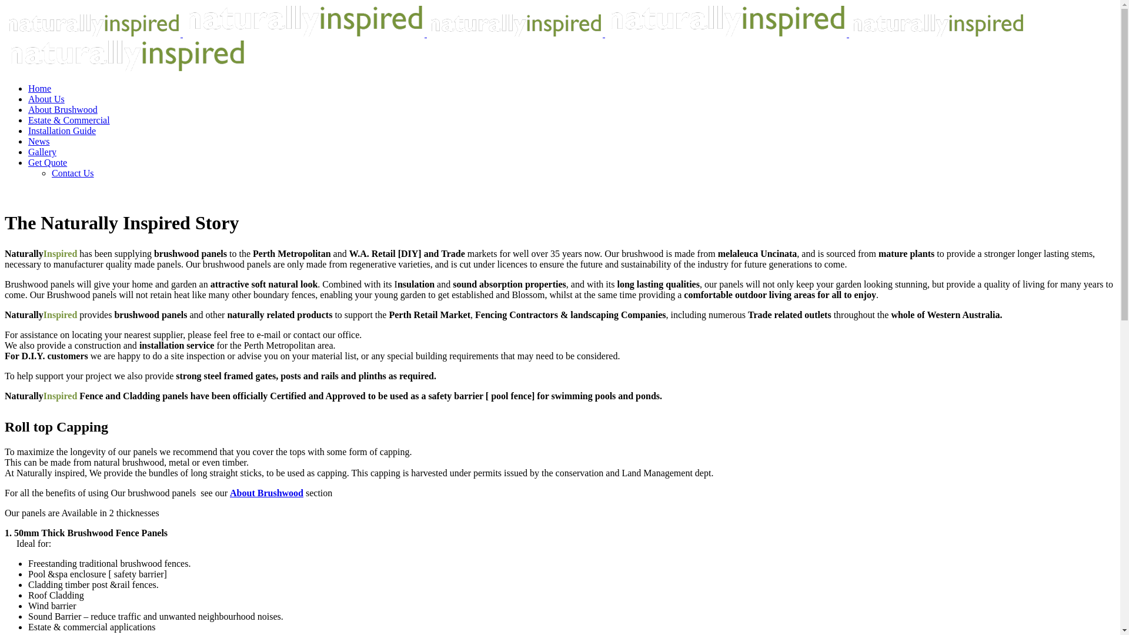  What do you see at coordinates (40, 88) in the screenshot?
I see `Home` at bounding box center [40, 88].